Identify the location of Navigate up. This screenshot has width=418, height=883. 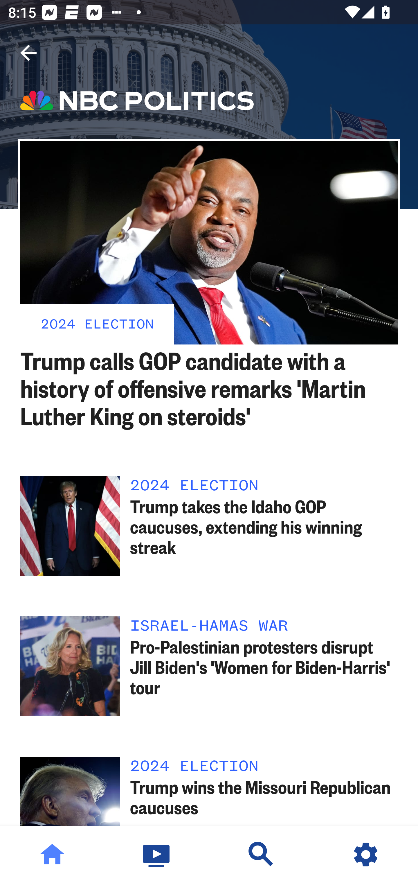
(28, 53).